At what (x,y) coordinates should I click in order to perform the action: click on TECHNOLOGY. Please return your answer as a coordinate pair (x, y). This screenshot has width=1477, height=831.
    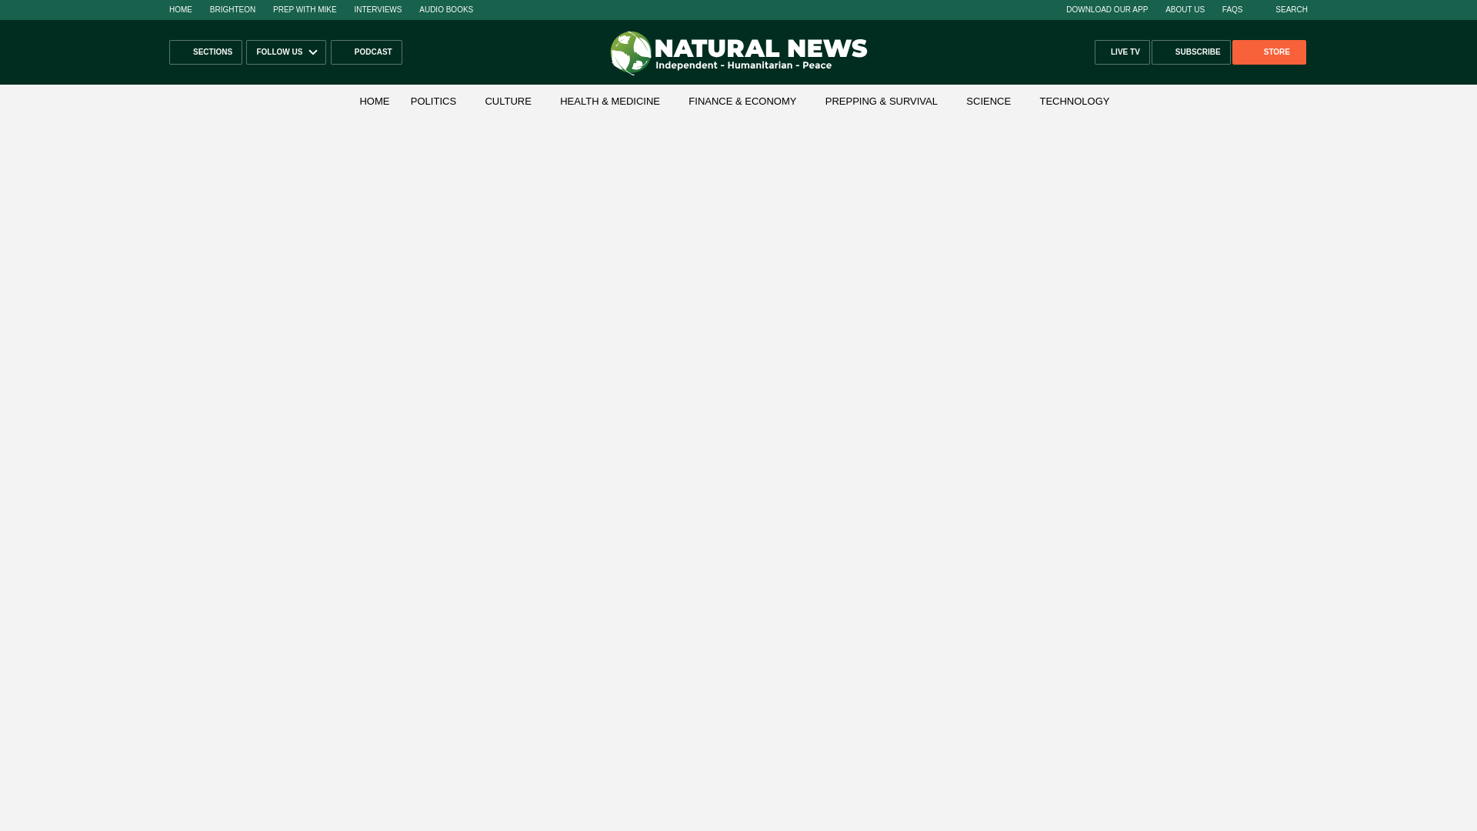
    Looking at the image, I should click on (1074, 102).